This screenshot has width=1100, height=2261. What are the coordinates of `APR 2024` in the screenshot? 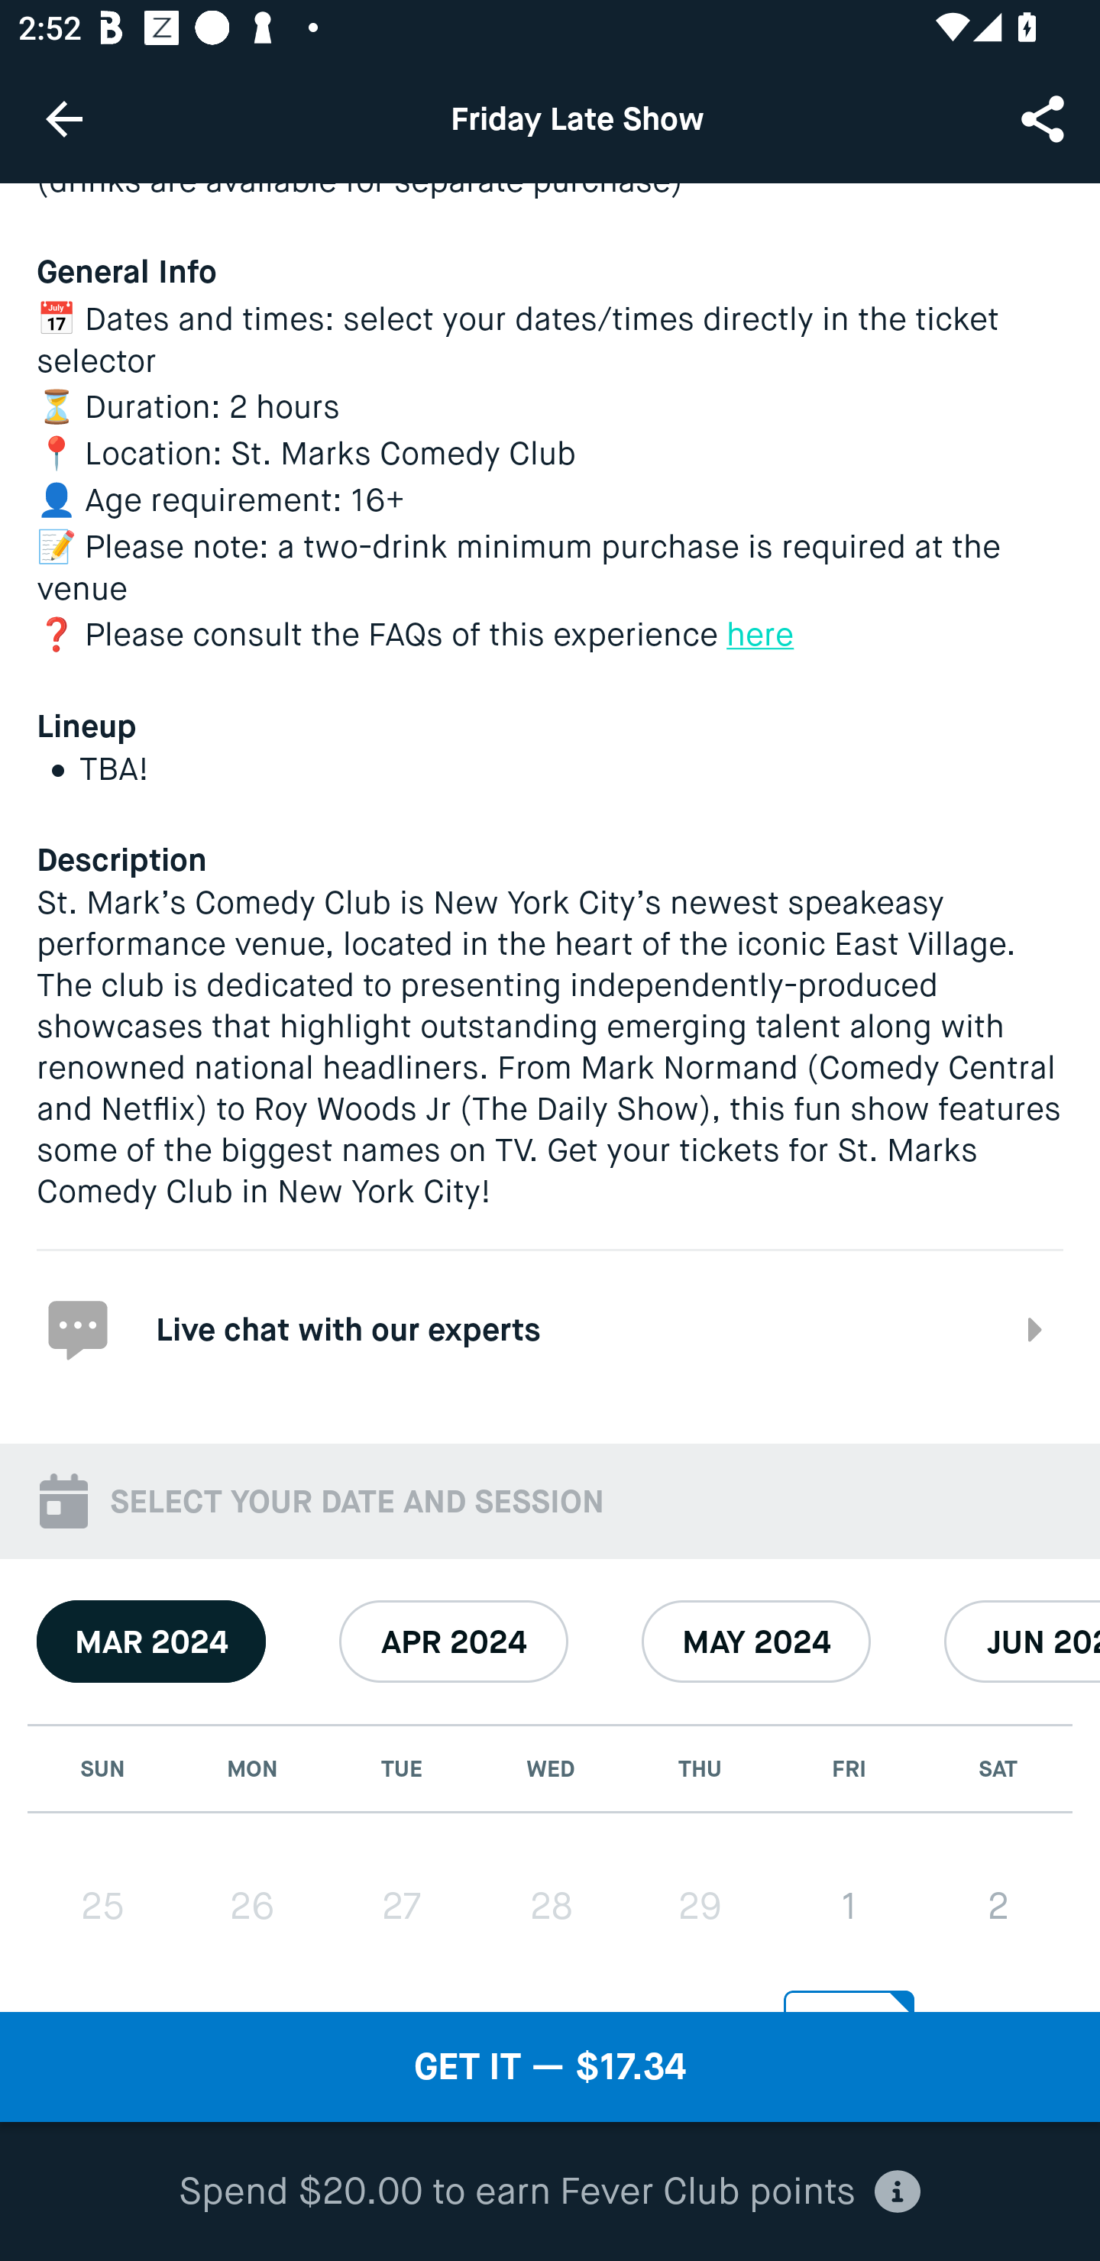 It's located at (454, 1641).